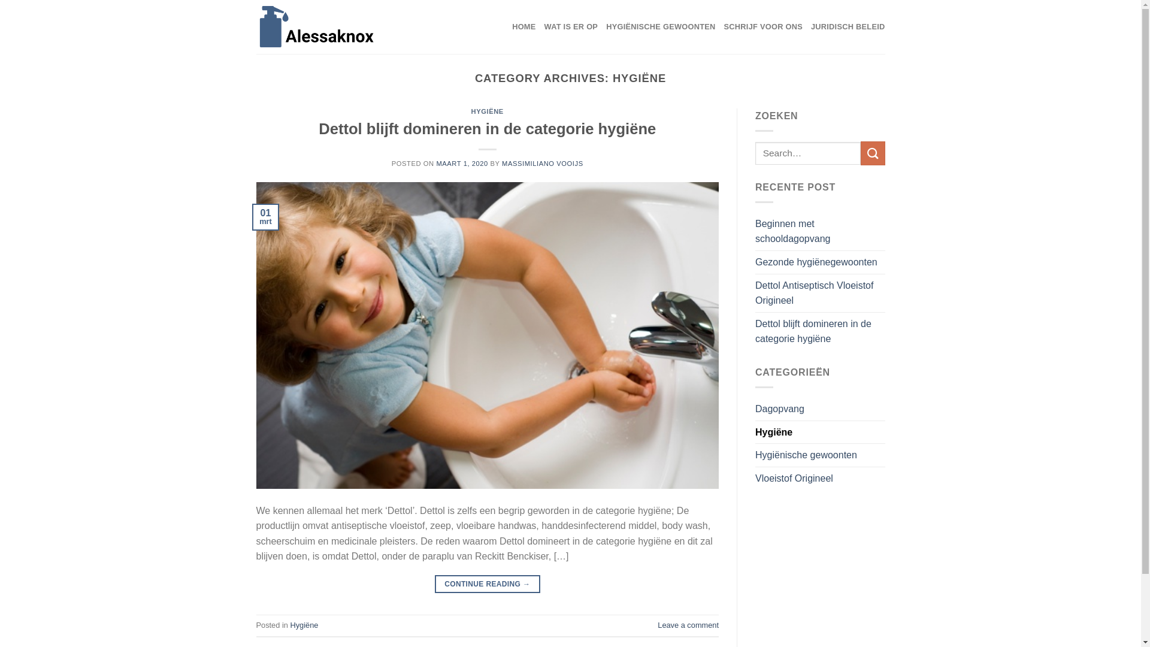  Describe the element at coordinates (794, 479) in the screenshot. I see `Vloeistof Origineel` at that location.